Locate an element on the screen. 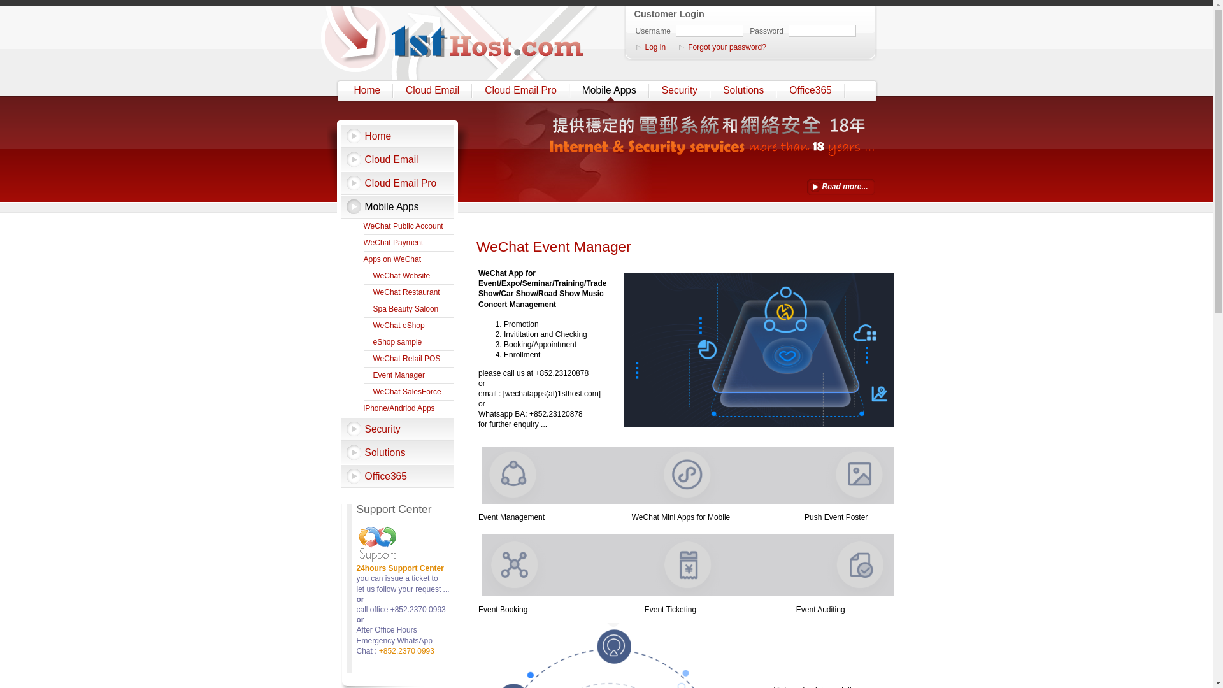 This screenshot has width=1223, height=688. Cloud Email is located at coordinates (397, 159).